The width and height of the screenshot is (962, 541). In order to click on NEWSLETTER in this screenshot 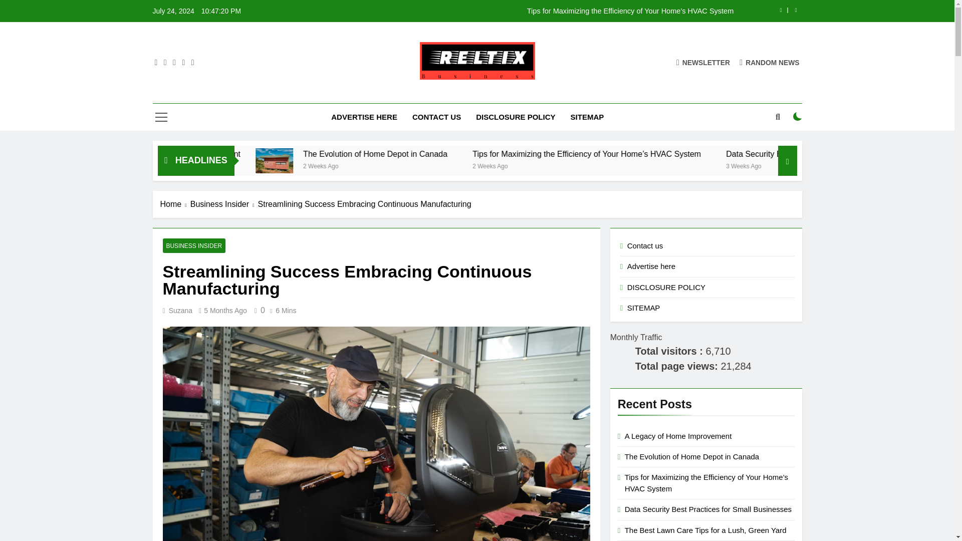, I will do `click(703, 62)`.